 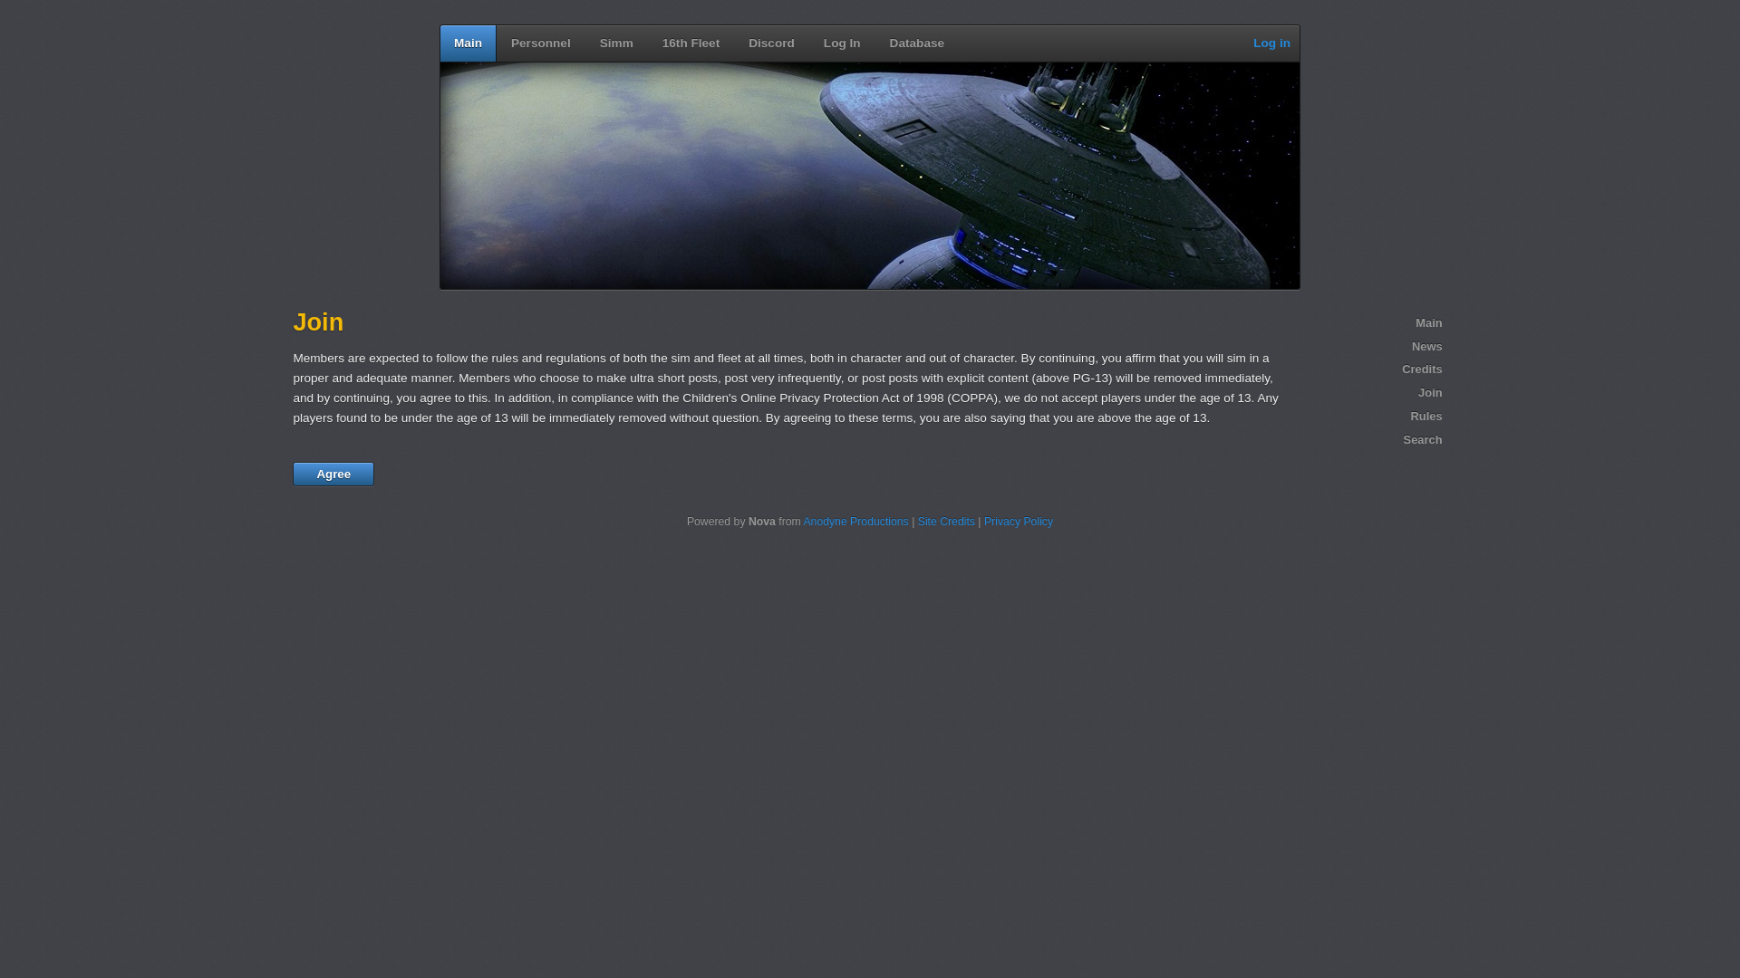 What do you see at coordinates (333, 475) in the screenshot?
I see `Agree` at bounding box center [333, 475].